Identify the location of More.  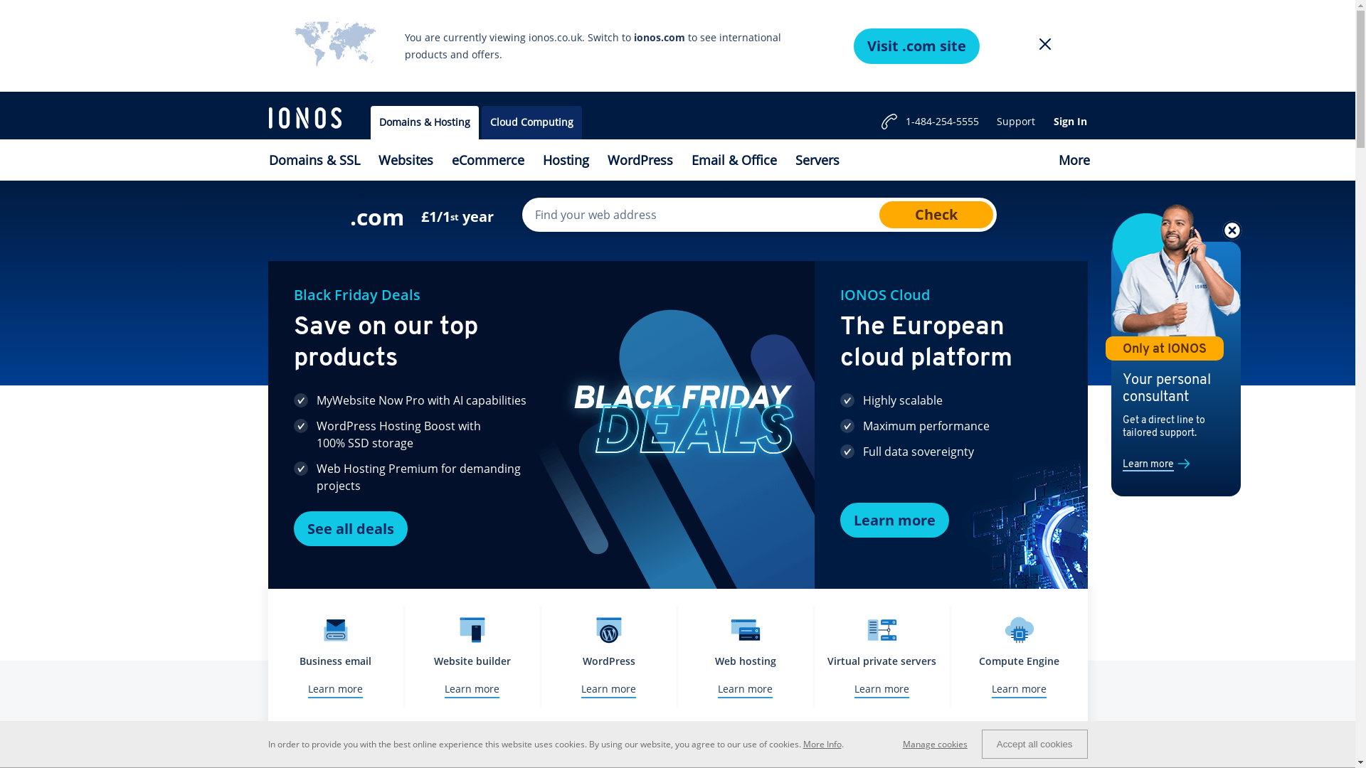
(1074, 160).